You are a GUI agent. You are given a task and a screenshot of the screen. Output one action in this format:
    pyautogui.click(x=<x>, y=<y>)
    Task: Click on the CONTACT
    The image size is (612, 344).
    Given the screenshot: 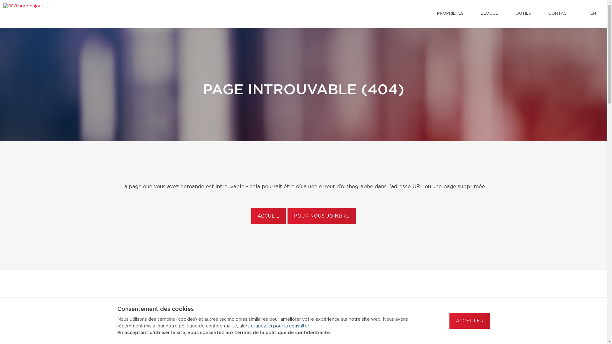 What is the action you would take?
    pyautogui.click(x=559, y=14)
    